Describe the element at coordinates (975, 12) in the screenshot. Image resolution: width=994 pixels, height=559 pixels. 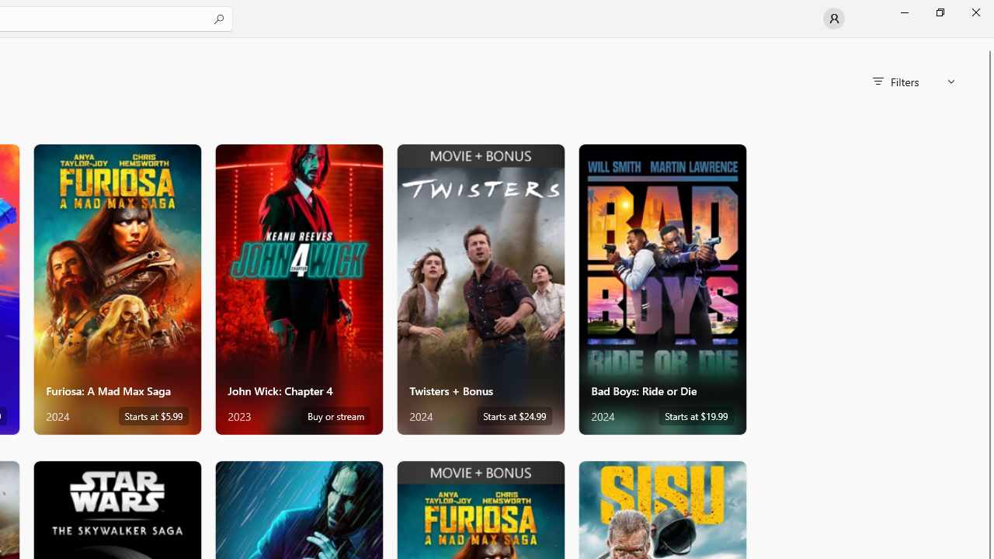
I see `Close Microsoft Store` at that location.